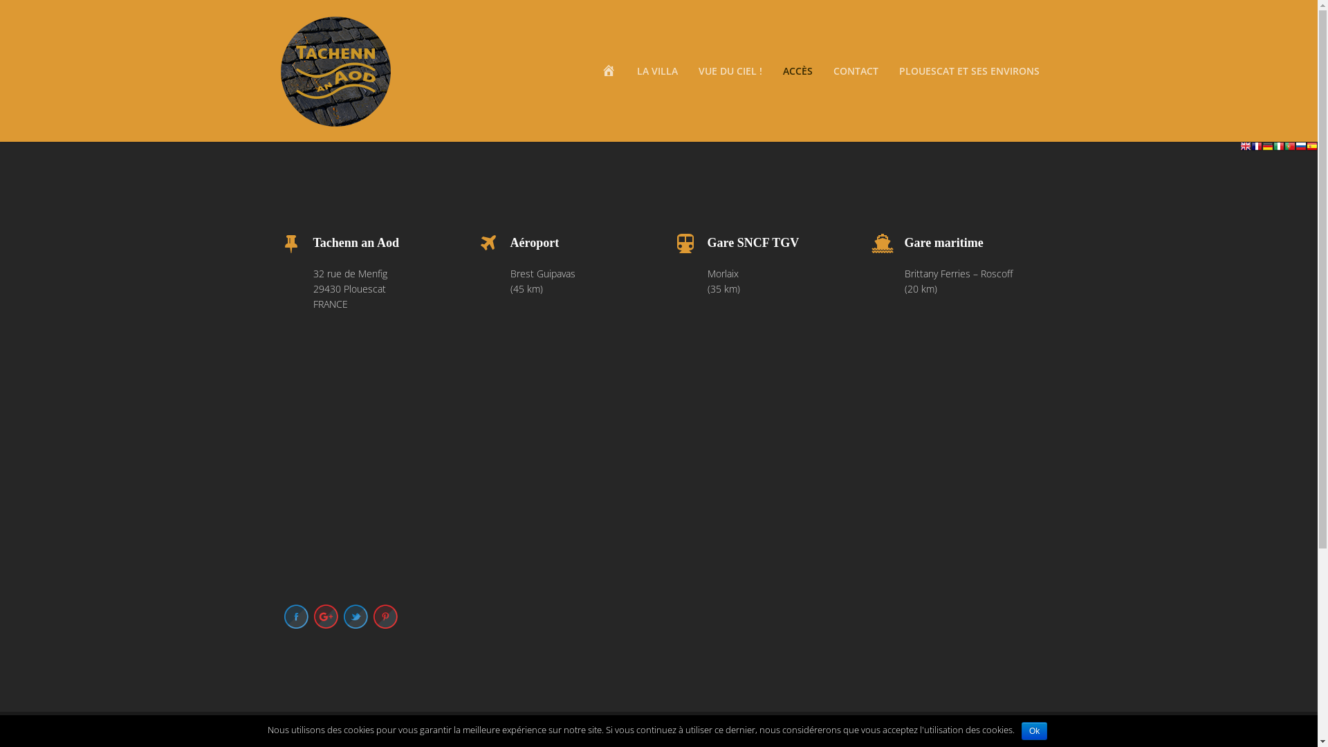  I want to click on CONTACT, so click(855, 71).